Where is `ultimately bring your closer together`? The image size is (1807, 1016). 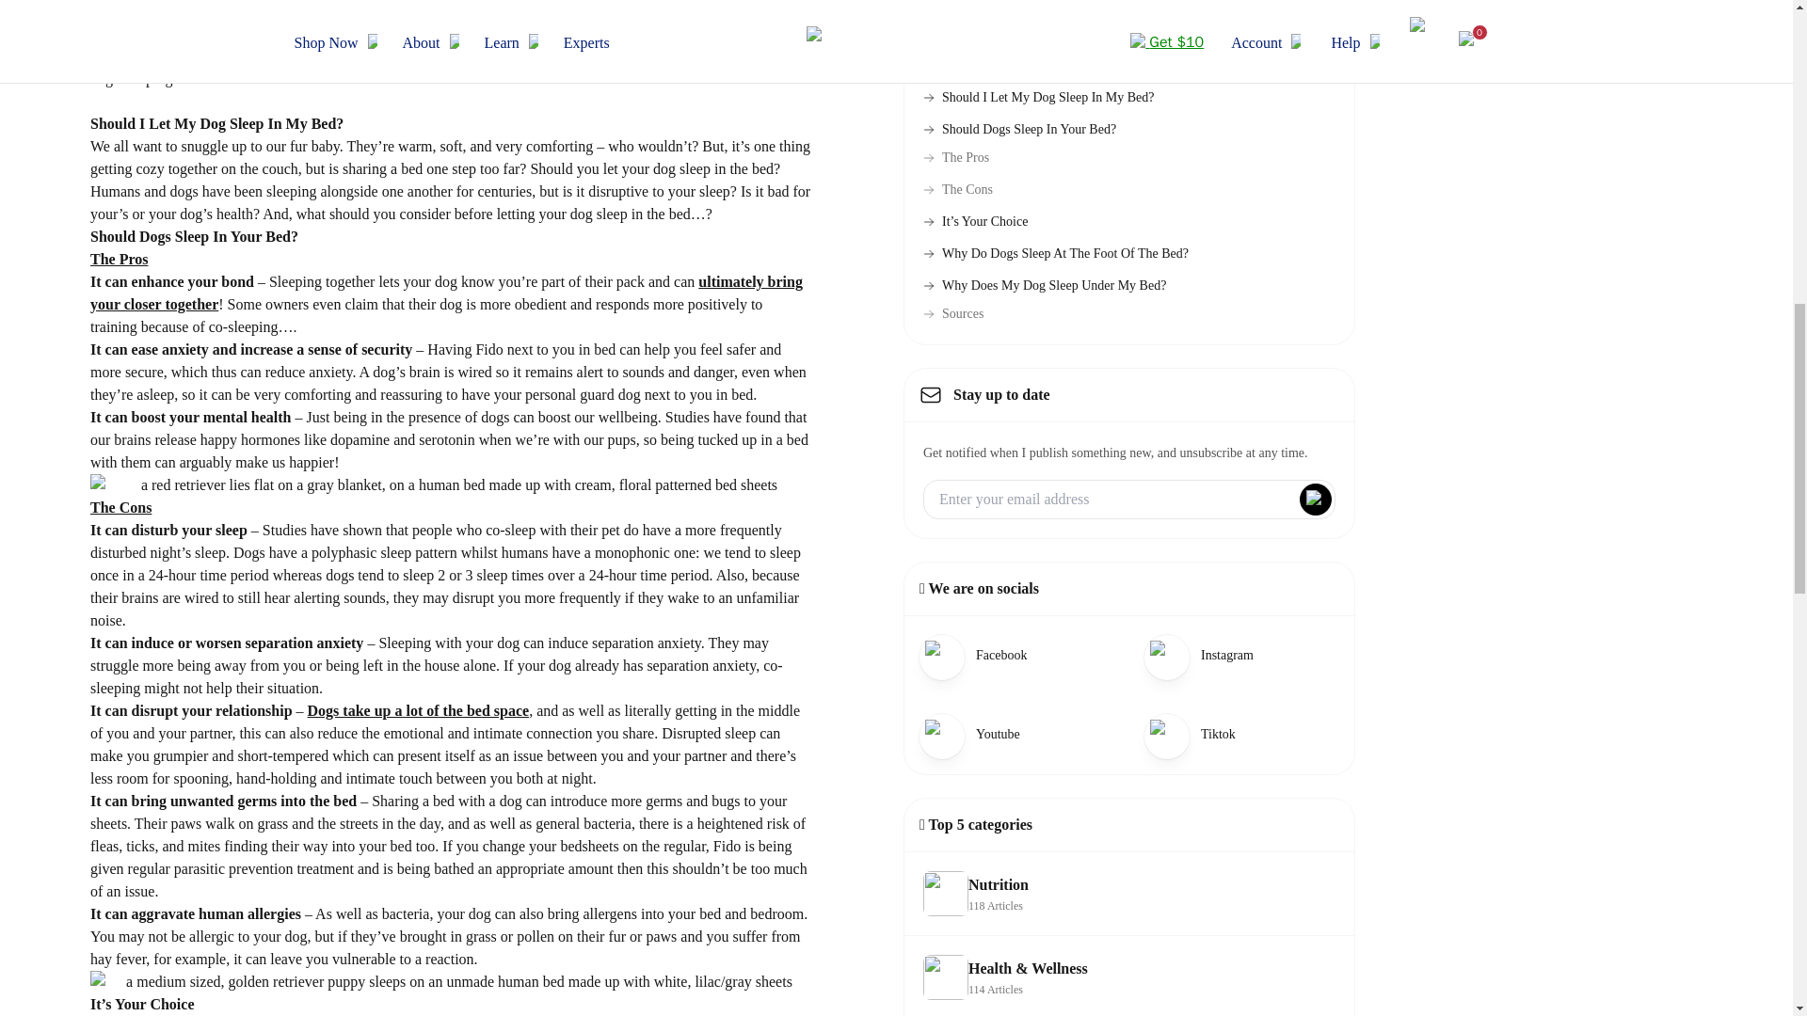 ultimately bring your closer together is located at coordinates (446, 292).